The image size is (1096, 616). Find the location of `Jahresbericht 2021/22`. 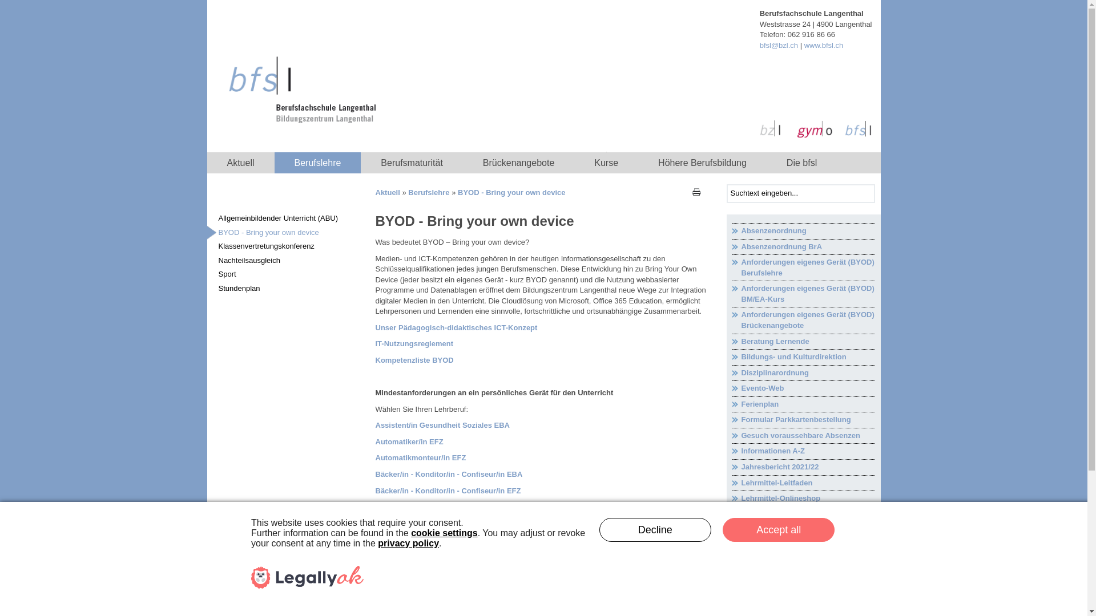

Jahresbericht 2021/22 is located at coordinates (803, 468).